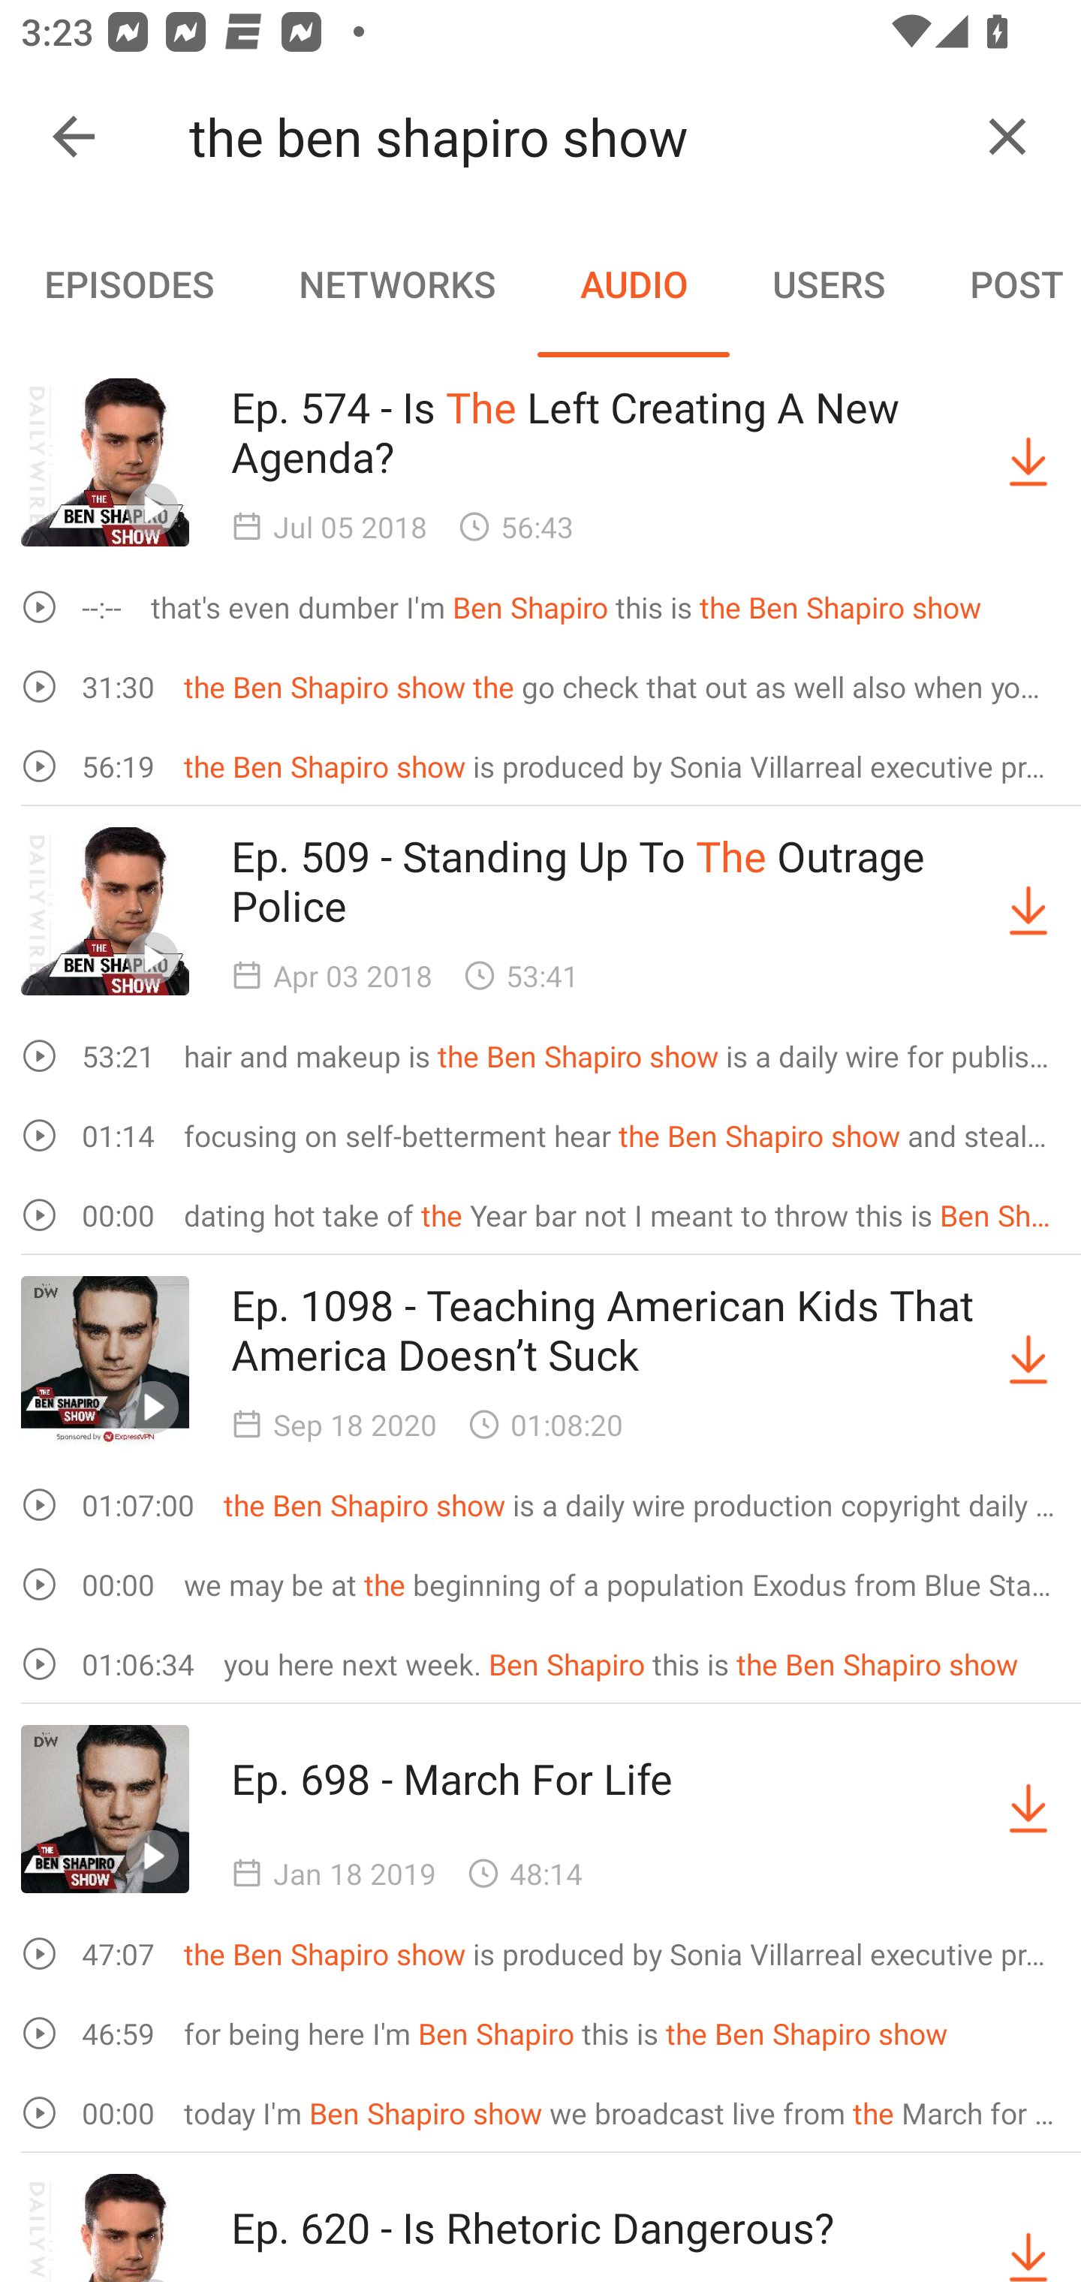 Image resolution: width=1081 pixels, height=2282 pixels. Describe the element at coordinates (829, 284) in the screenshot. I see `USERS` at that location.